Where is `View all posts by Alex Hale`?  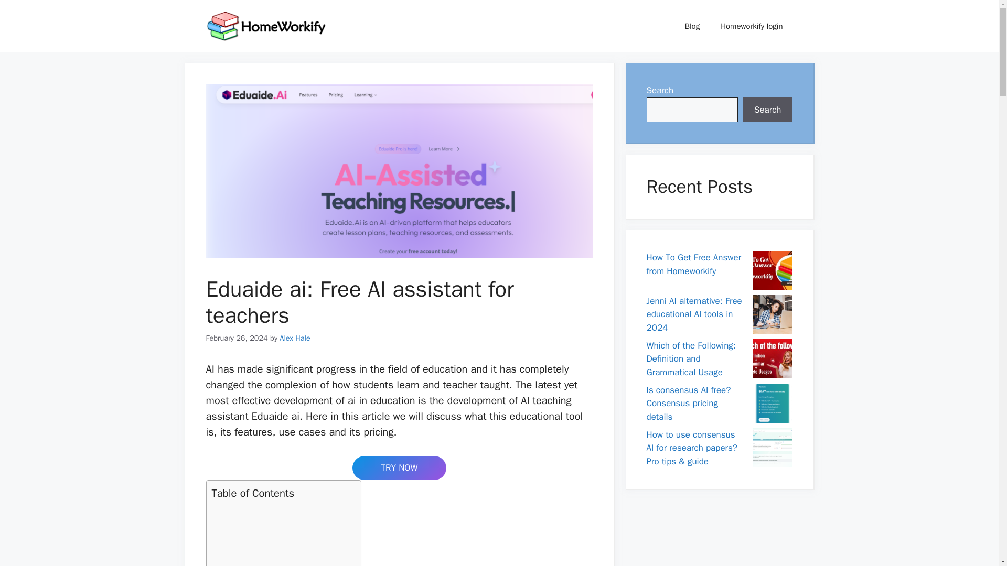
View all posts by Alex Hale is located at coordinates (295, 338).